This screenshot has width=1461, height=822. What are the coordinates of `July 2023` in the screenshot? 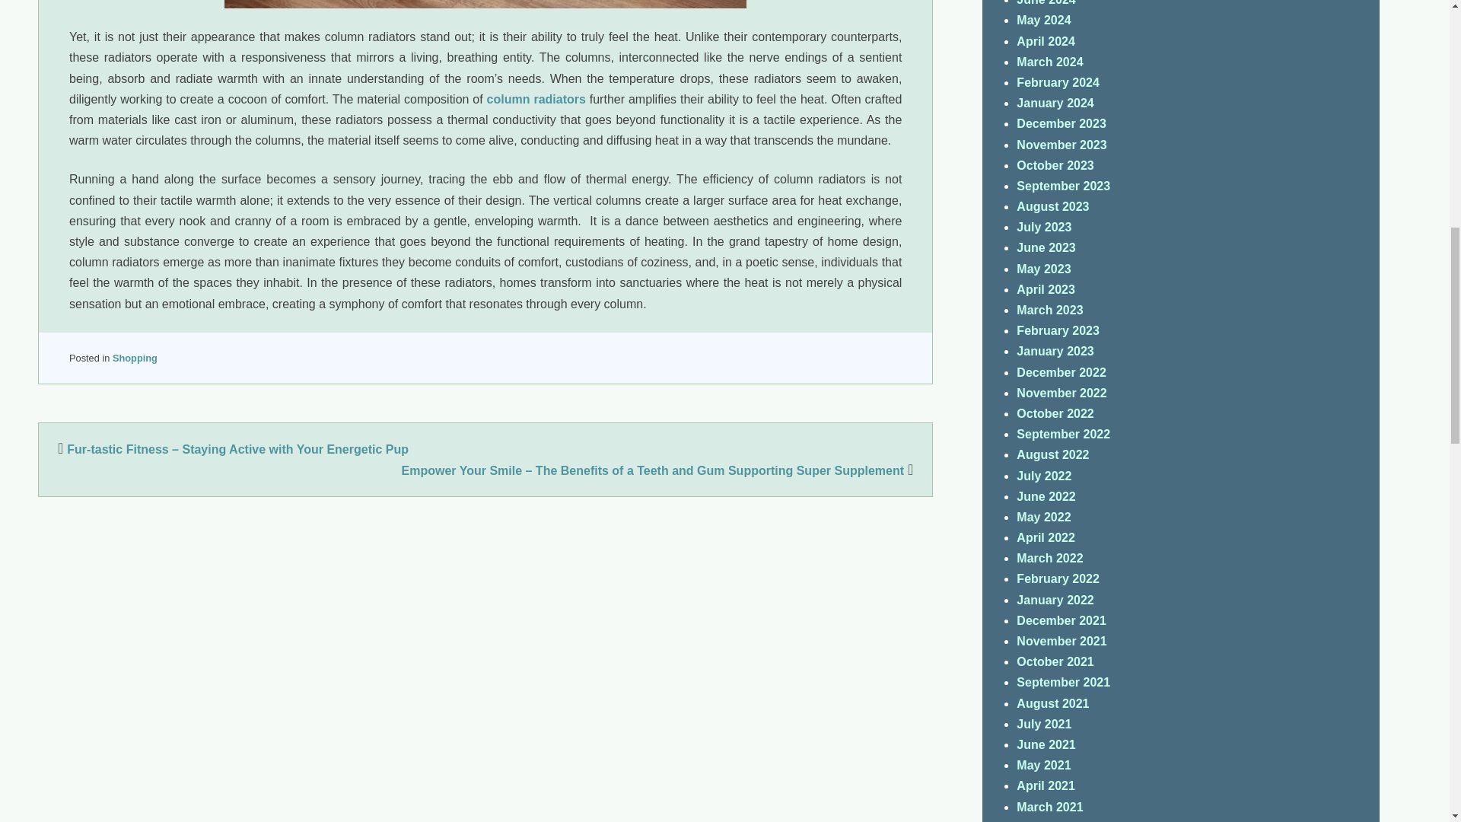 It's located at (1044, 227).